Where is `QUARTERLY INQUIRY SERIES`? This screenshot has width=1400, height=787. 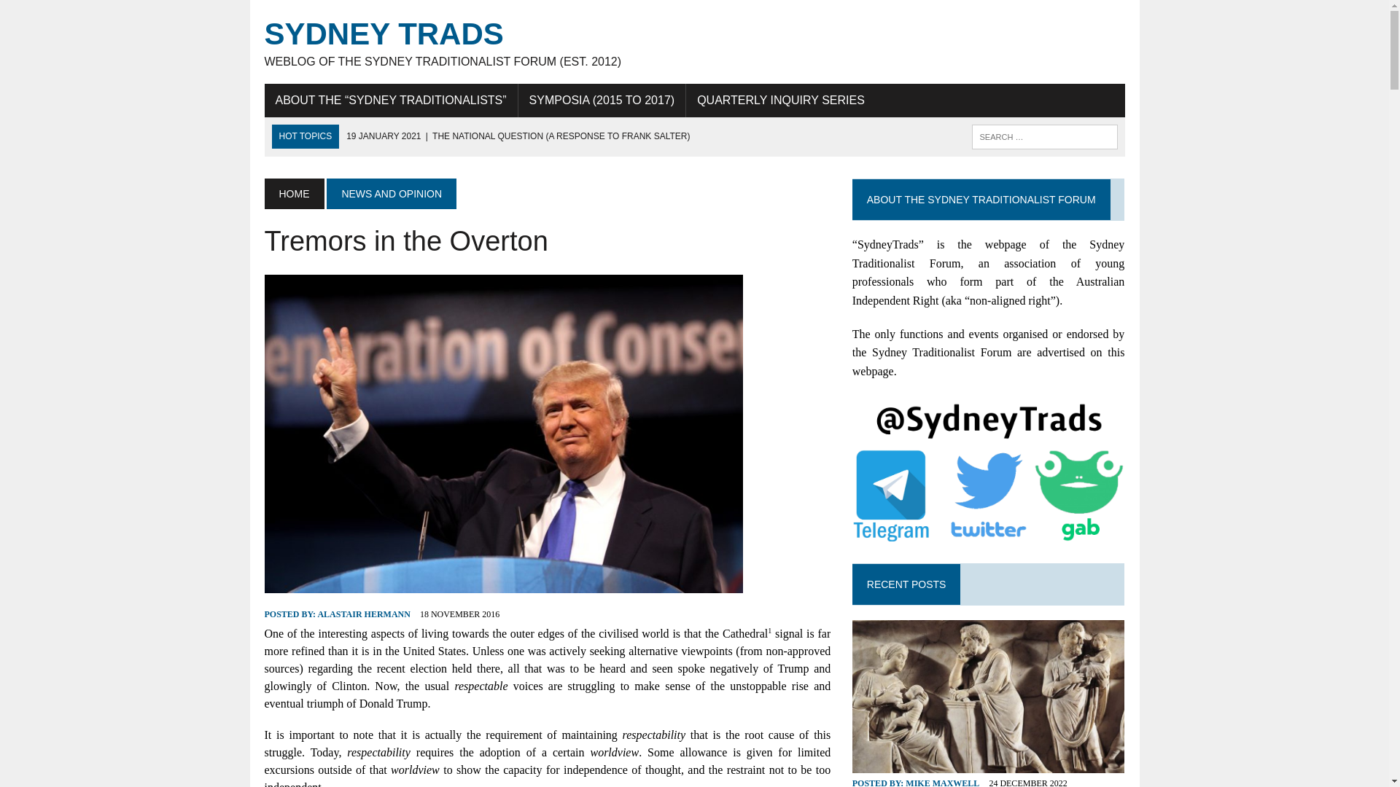 QUARTERLY INQUIRY SERIES is located at coordinates (780, 100).